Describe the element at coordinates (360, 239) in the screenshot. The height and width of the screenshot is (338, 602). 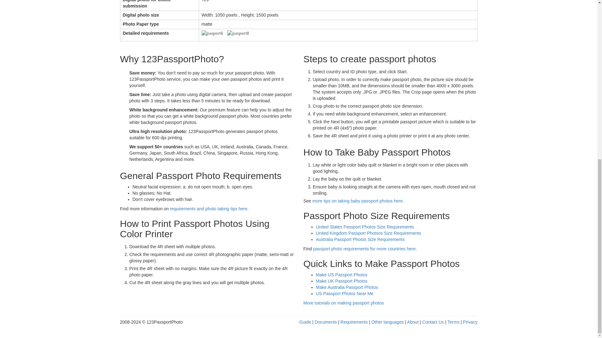
I see `Australia Passport Photos Size Requirements` at that location.